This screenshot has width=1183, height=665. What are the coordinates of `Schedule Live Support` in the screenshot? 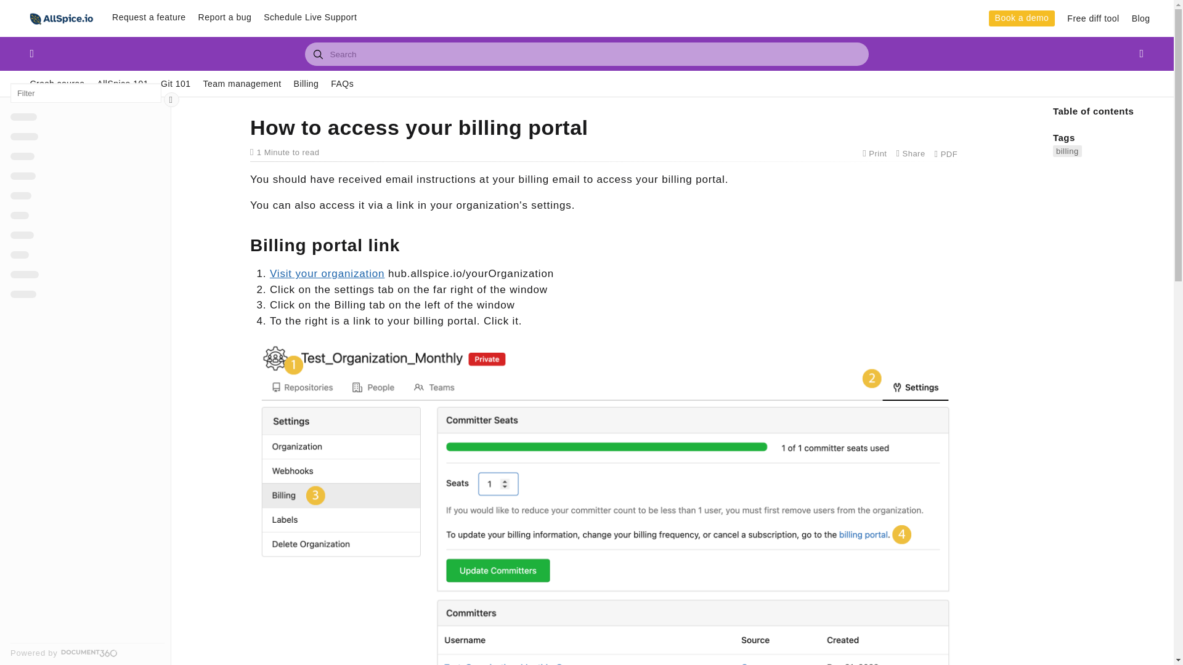 It's located at (311, 17).